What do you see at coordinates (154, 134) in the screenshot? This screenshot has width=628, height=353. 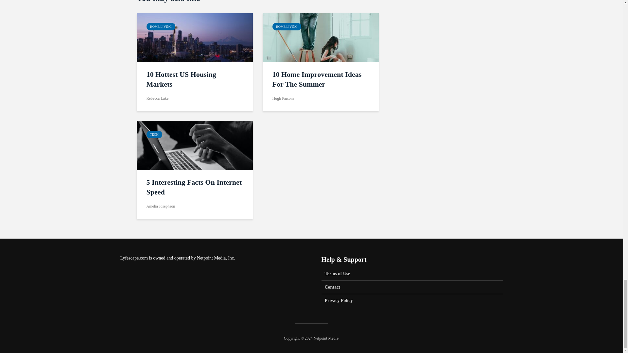 I see `TECH` at bounding box center [154, 134].